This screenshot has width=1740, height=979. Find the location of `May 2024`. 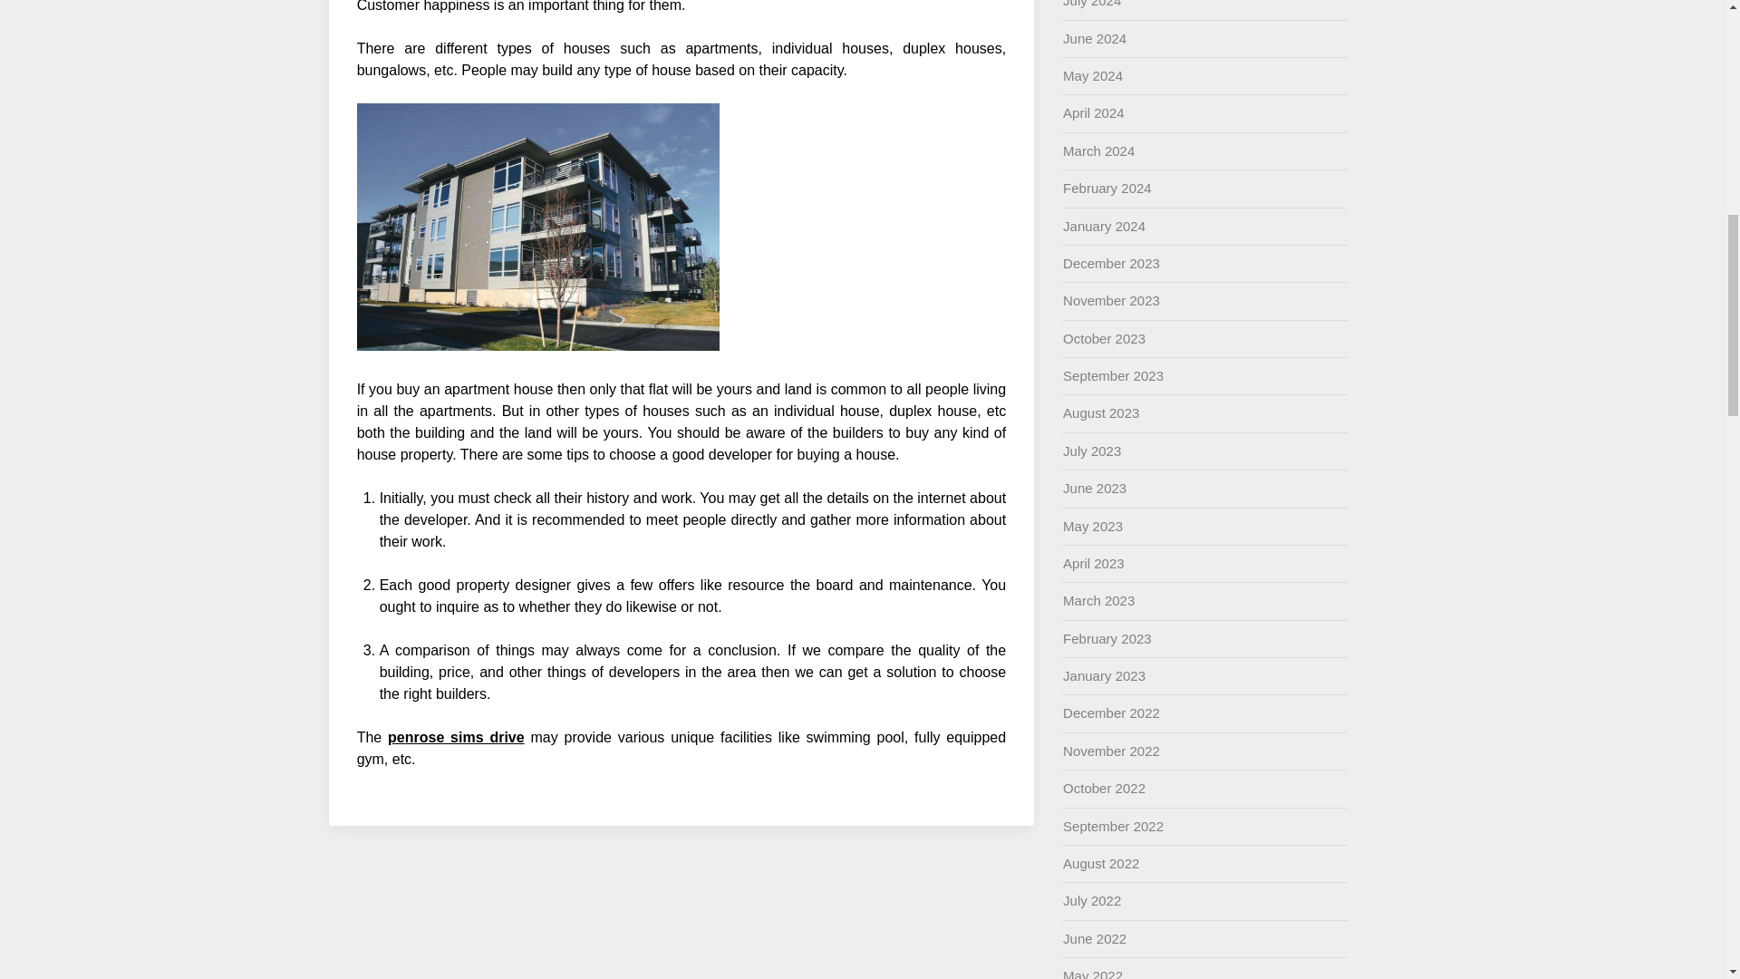

May 2024 is located at coordinates (1093, 74).